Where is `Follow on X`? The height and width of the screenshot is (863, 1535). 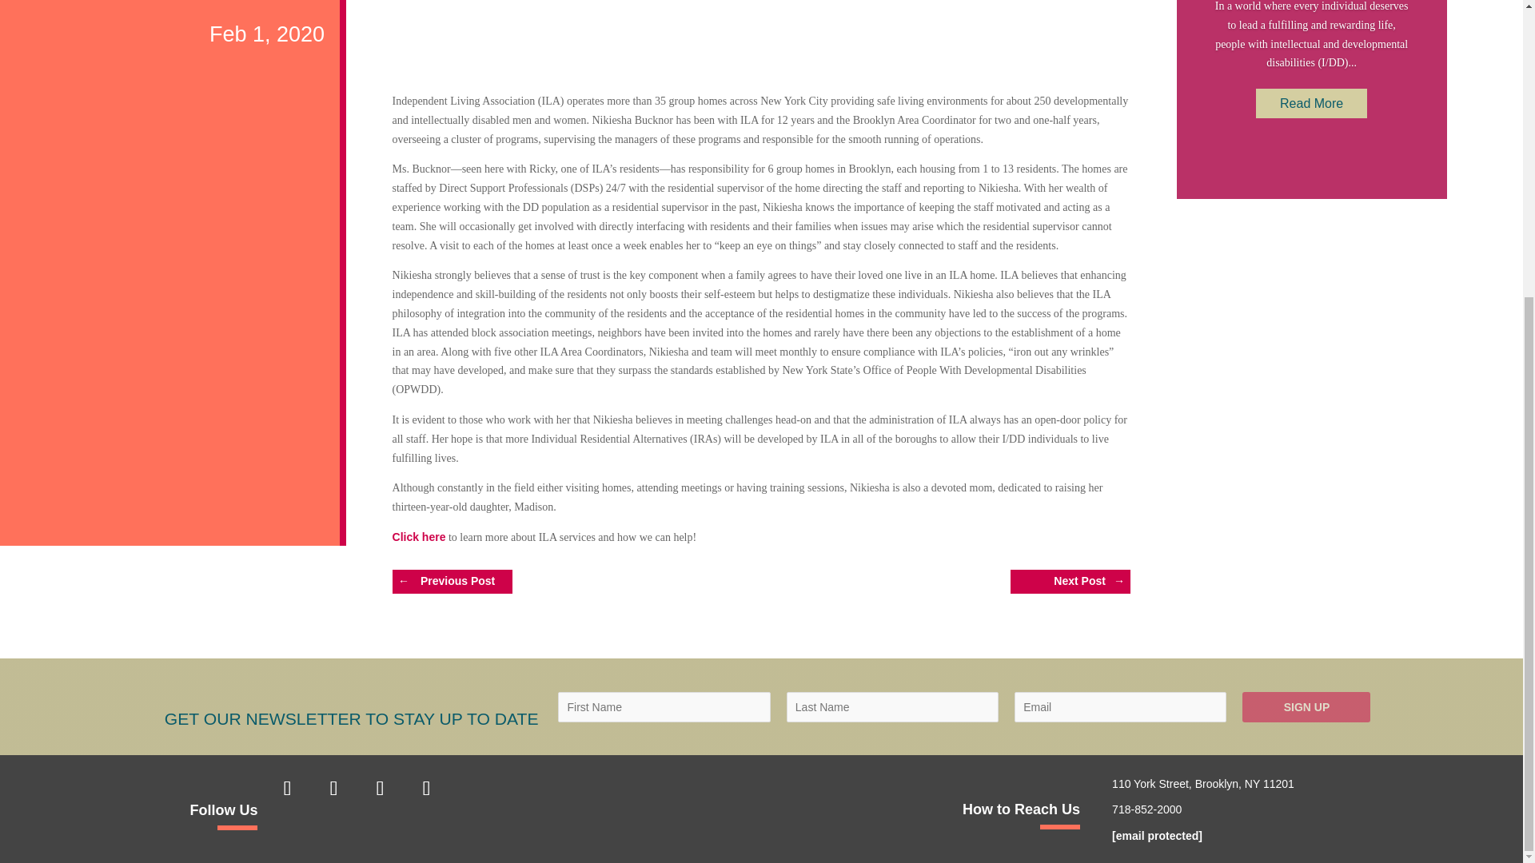 Follow on X is located at coordinates (333, 788).